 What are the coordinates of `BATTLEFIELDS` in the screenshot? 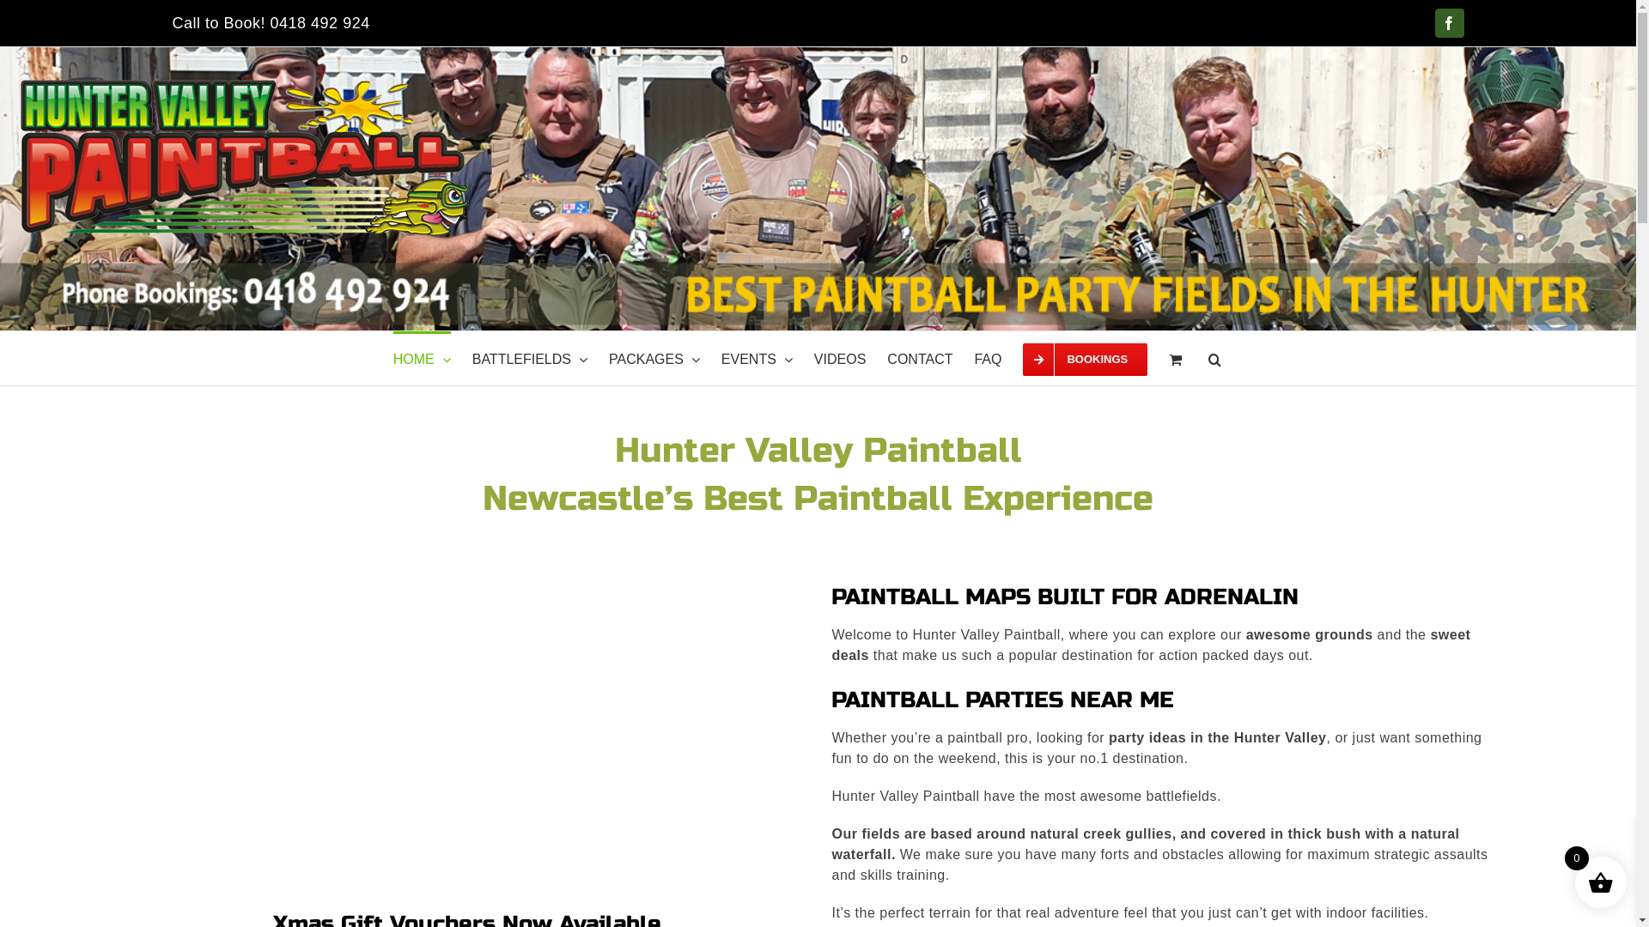 It's located at (530, 359).